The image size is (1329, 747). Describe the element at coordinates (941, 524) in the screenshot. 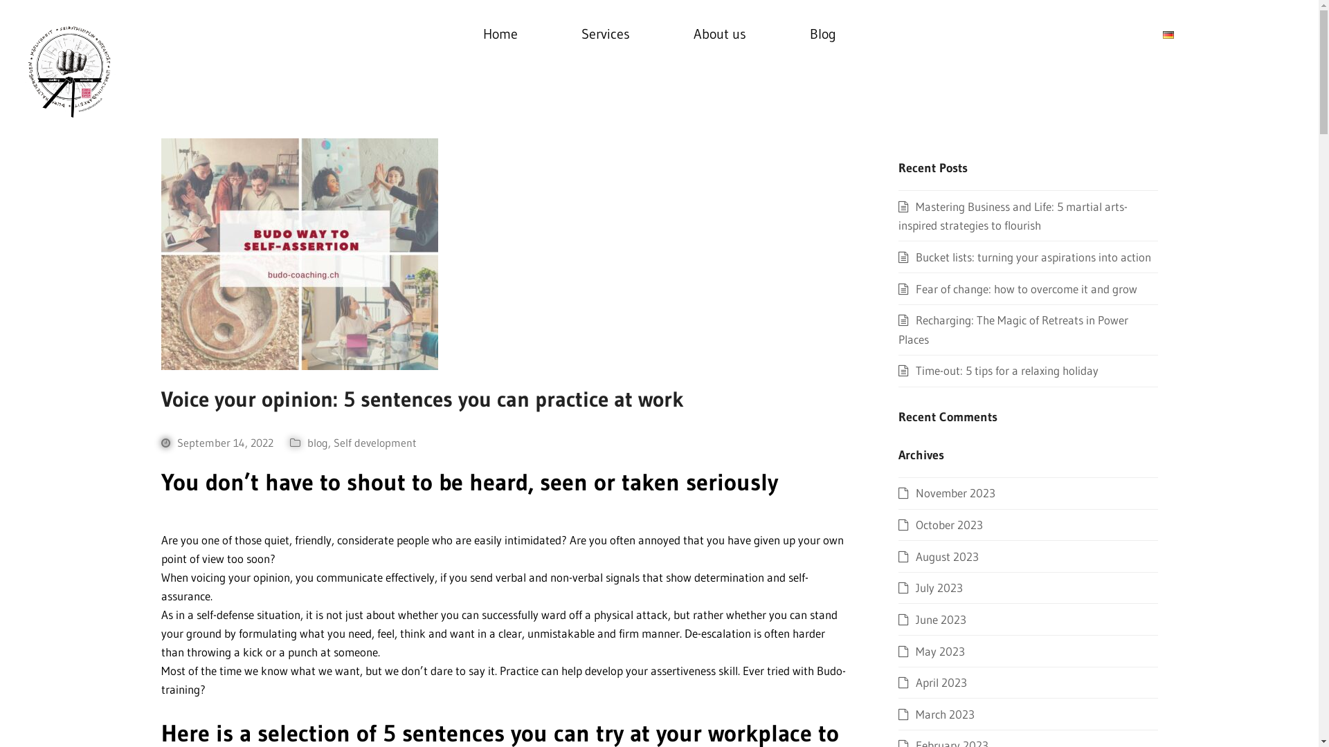

I see `October 2023` at that location.